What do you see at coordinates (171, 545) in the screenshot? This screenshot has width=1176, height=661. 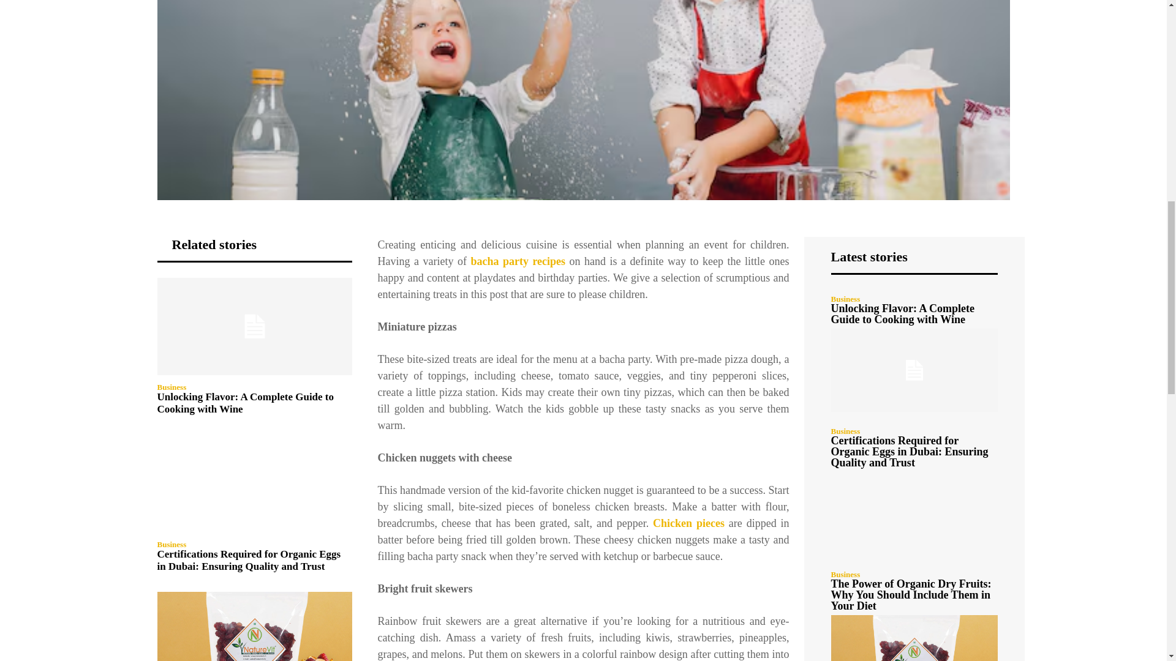 I see `Business` at bounding box center [171, 545].